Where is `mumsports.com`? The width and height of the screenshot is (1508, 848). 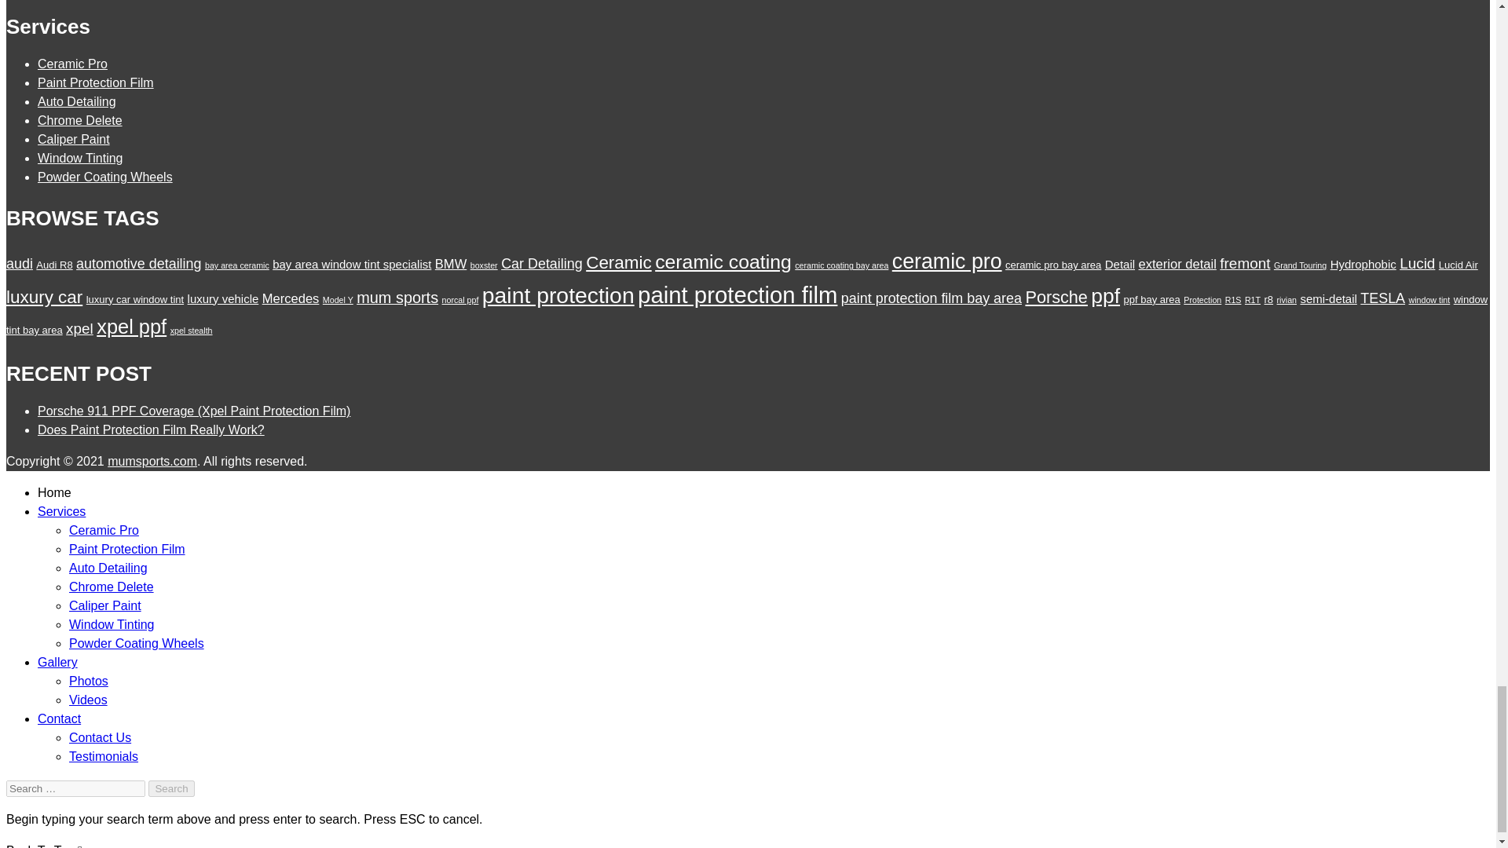
mumsports.com is located at coordinates (152, 461).